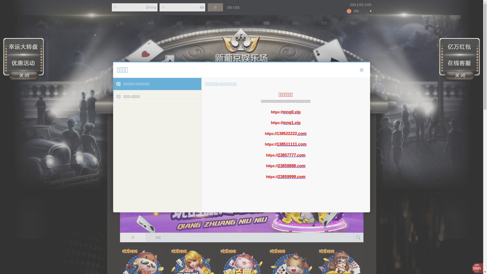 The height and width of the screenshot is (274, 487). What do you see at coordinates (294, 123) in the screenshot?
I see `.` at bounding box center [294, 123].